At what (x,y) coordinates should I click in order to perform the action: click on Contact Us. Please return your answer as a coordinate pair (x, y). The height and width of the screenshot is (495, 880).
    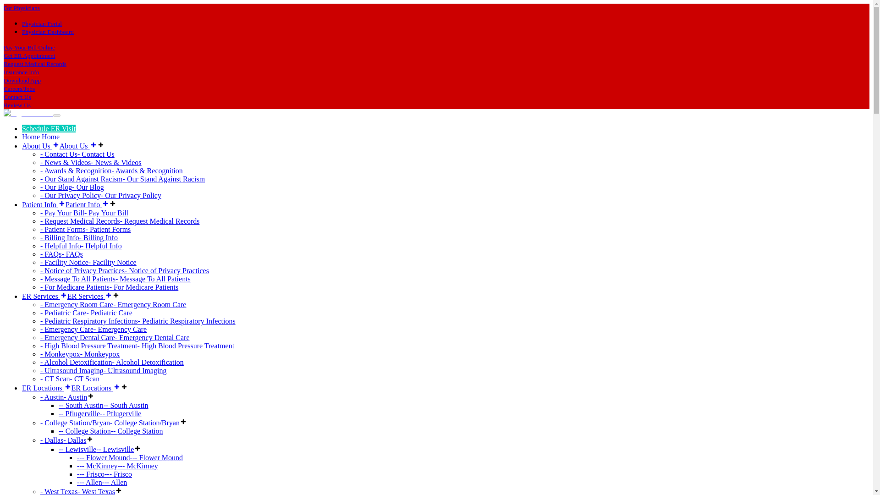
    Looking at the image, I should click on (17, 96).